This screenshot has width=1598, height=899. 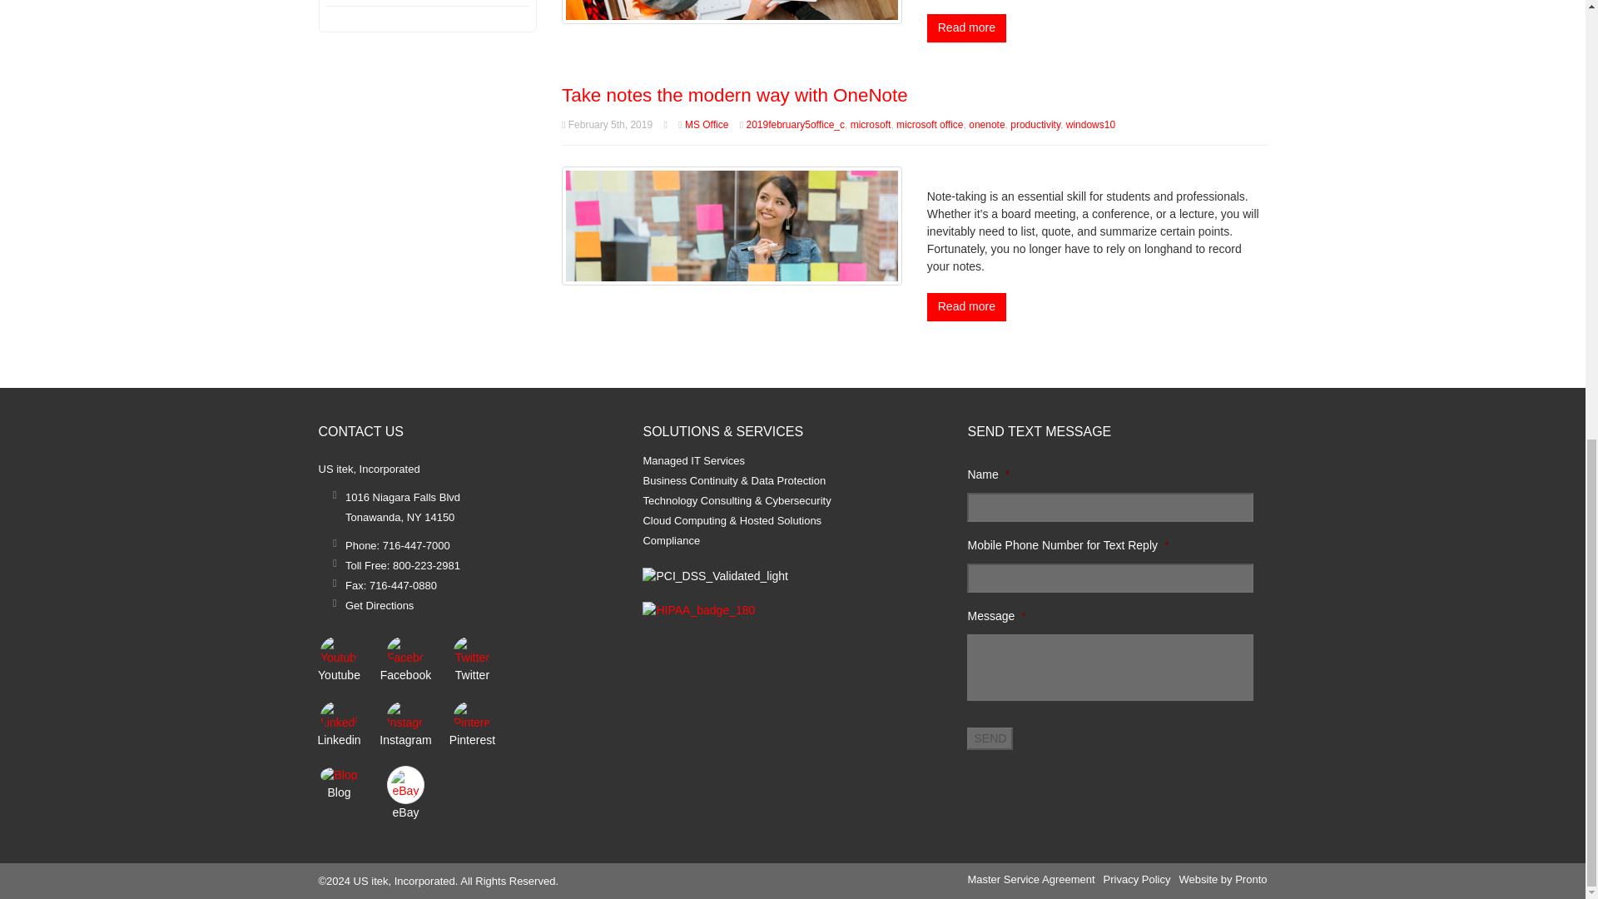 What do you see at coordinates (990, 738) in the screenshot?
I see `SEND` at bounding box center [990, 738].